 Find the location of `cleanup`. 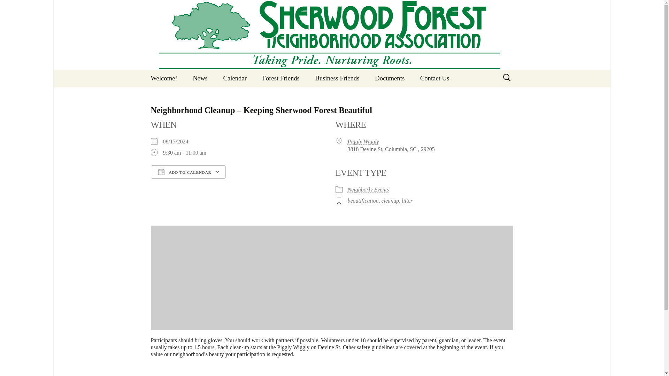

cleanup is located at coordinates (390, 201).